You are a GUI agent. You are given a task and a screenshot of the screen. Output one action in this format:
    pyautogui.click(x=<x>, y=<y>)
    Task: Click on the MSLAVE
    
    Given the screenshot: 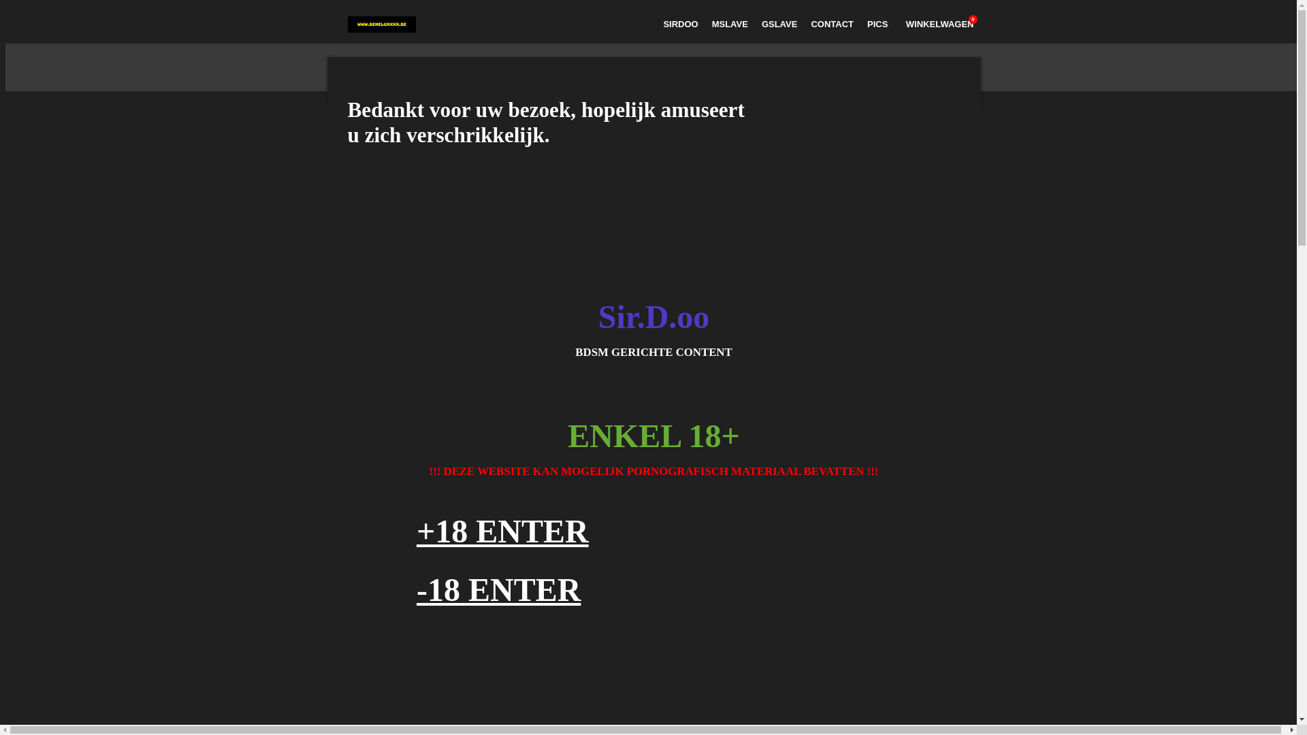 What is the action you would take?
    pyautogui.click(x=730, y=24)
    